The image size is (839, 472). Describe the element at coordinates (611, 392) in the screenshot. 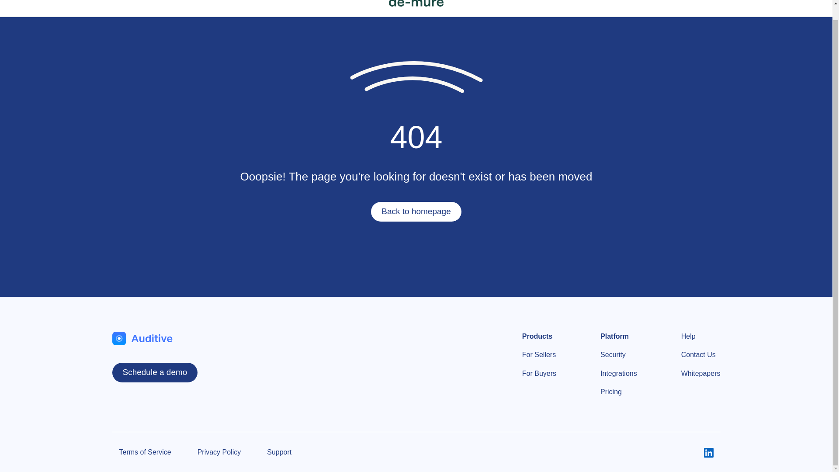

I see `Pricing` at that location.